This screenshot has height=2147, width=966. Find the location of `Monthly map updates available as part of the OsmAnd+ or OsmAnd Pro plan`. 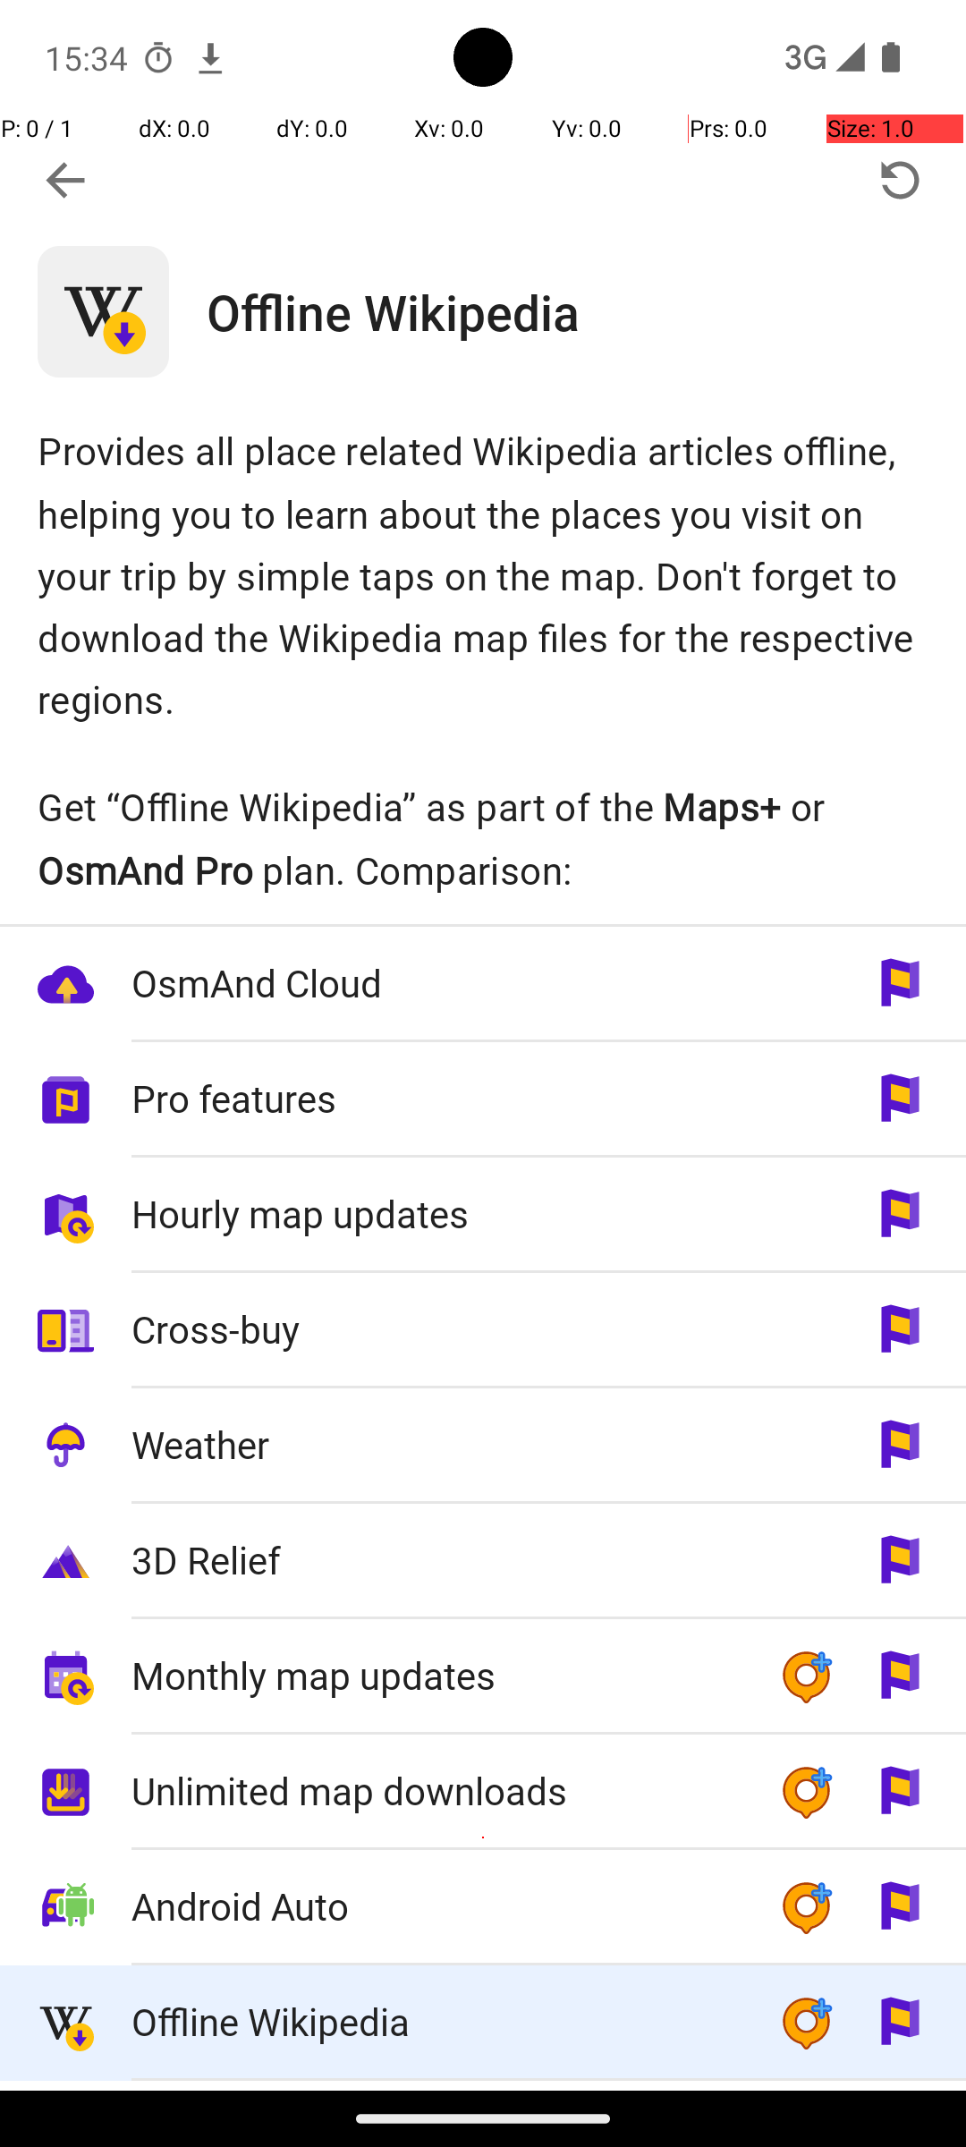

Monthly map updates available as part of the OsmAnd+ or OsmAnd Pro plan is located at coordinates (483, 1676).